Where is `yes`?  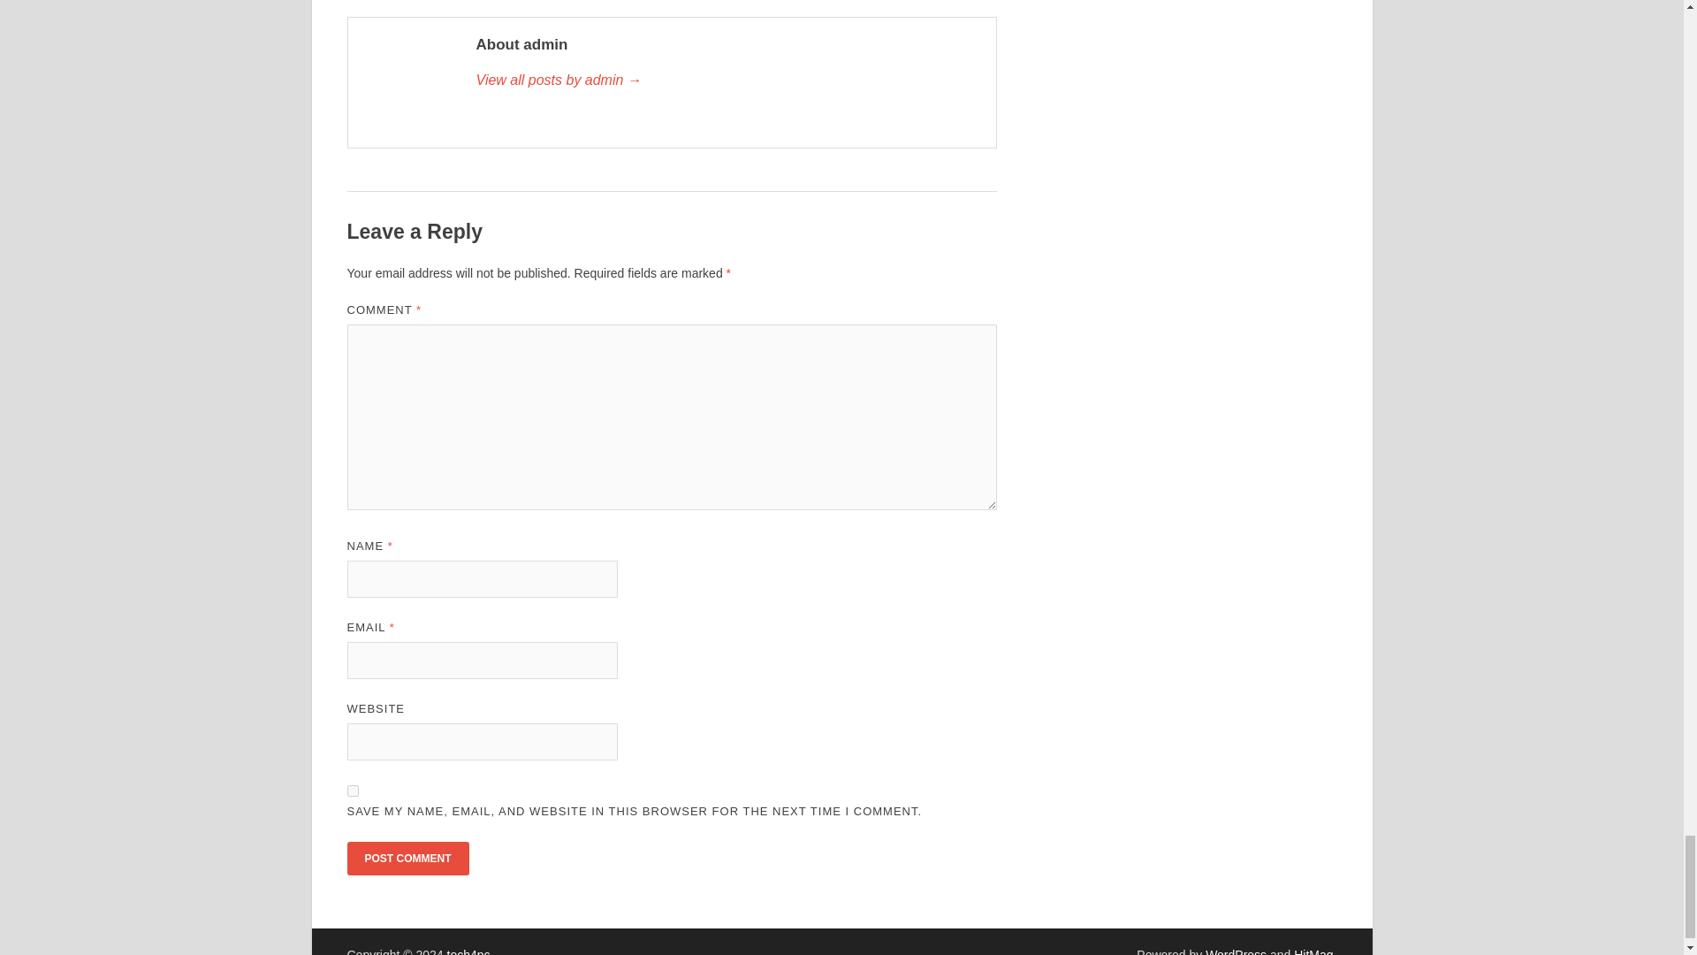 yes is located at coordinates (352, 791).